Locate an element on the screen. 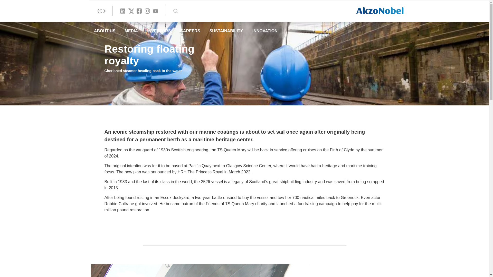 Image resolution: width=493 pixels, height=277 pixels. ABOUT US is located at coordinates (105, 31).